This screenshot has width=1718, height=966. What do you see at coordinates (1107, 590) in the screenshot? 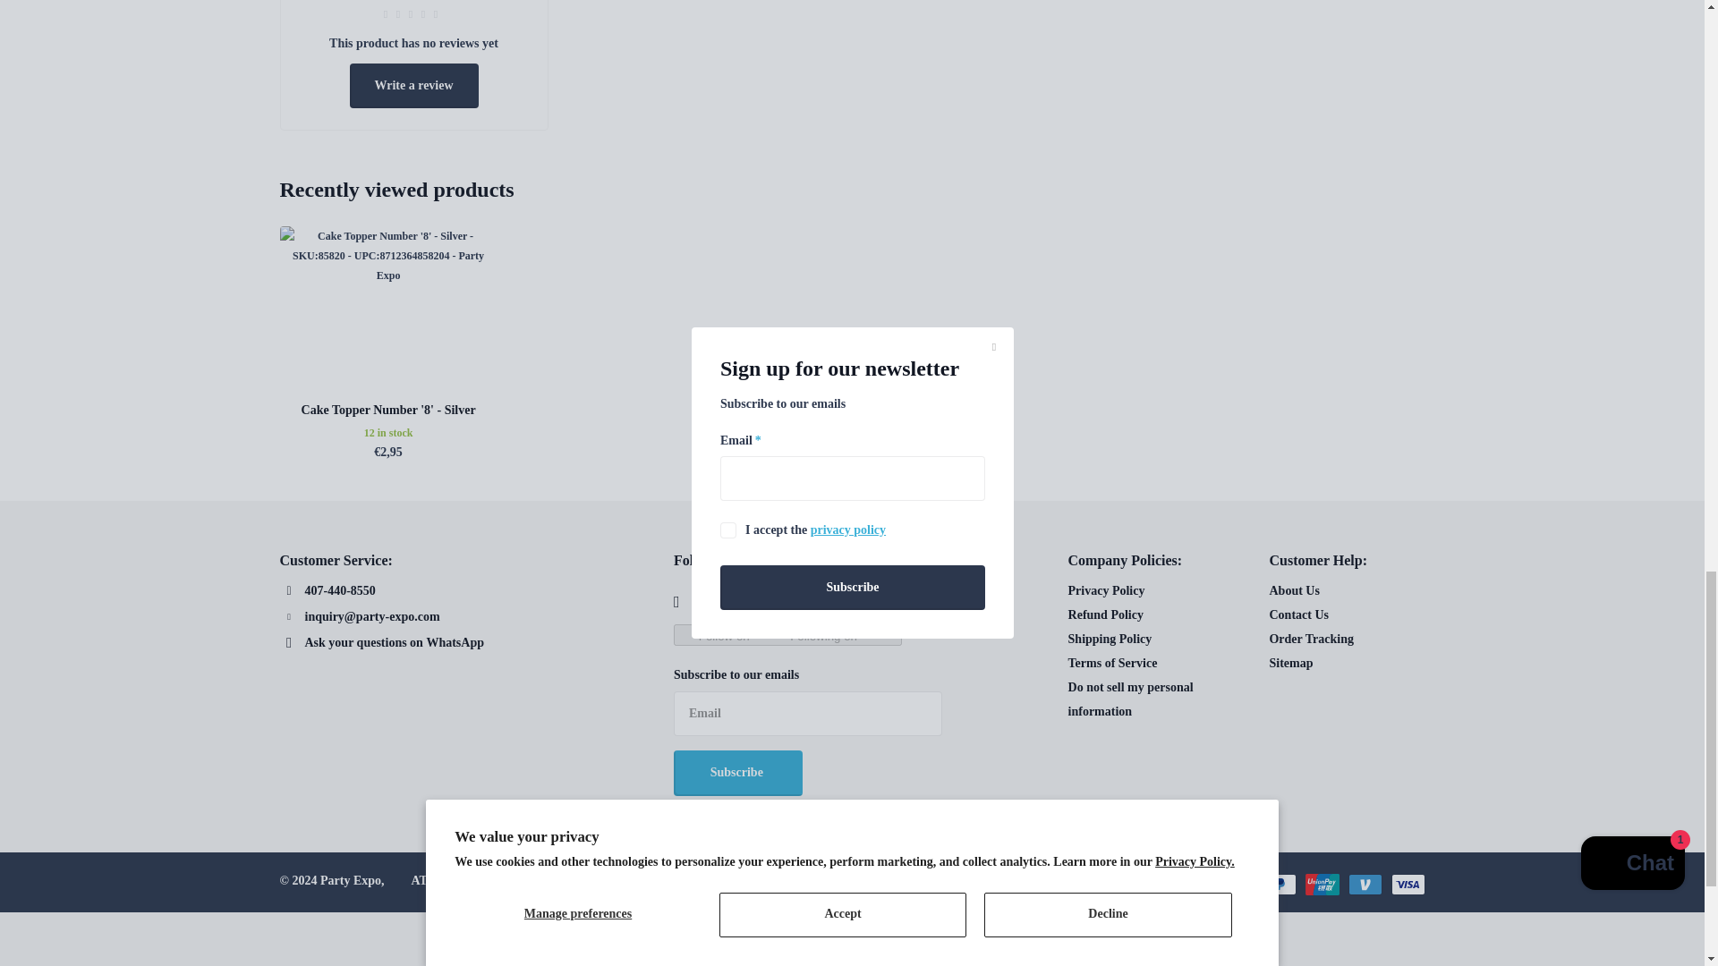
I see `Privacy Policy` at bounding box center [1107, 590].